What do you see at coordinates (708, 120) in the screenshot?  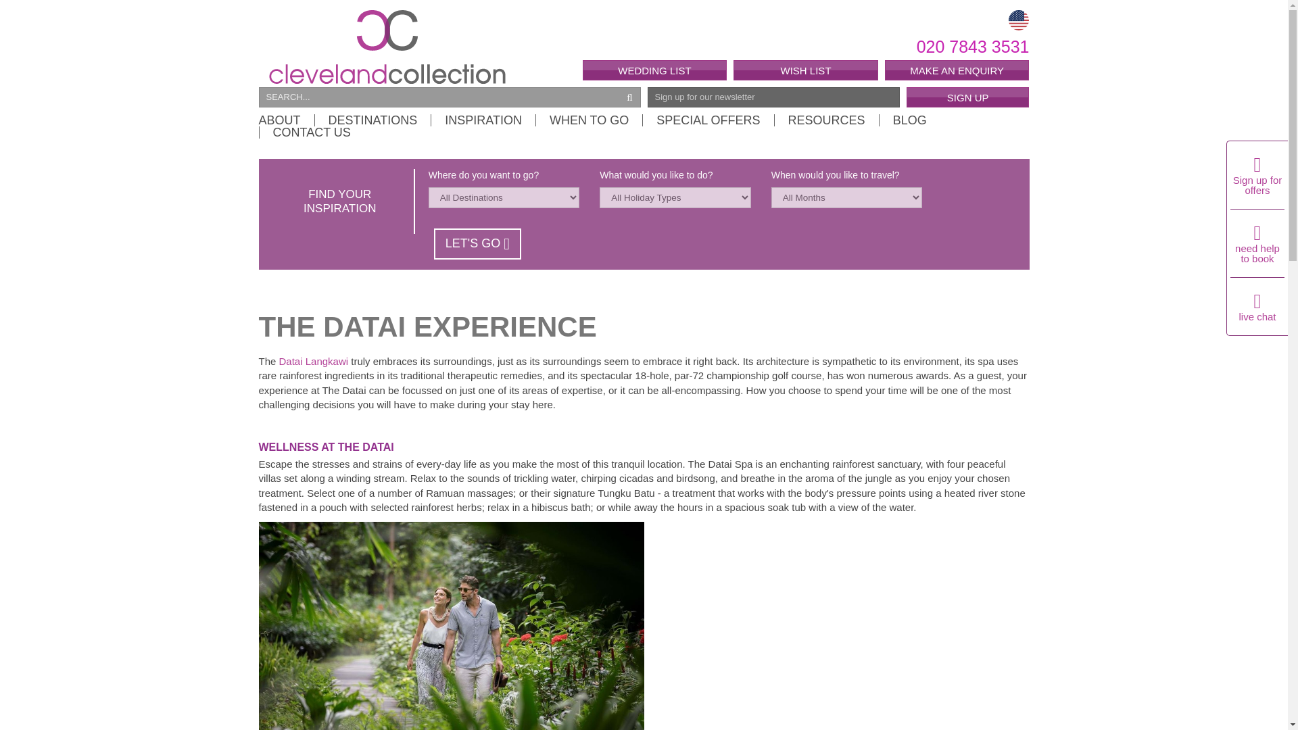 I see `SPECIAL OFFERS` at bounding box center [708, 120].